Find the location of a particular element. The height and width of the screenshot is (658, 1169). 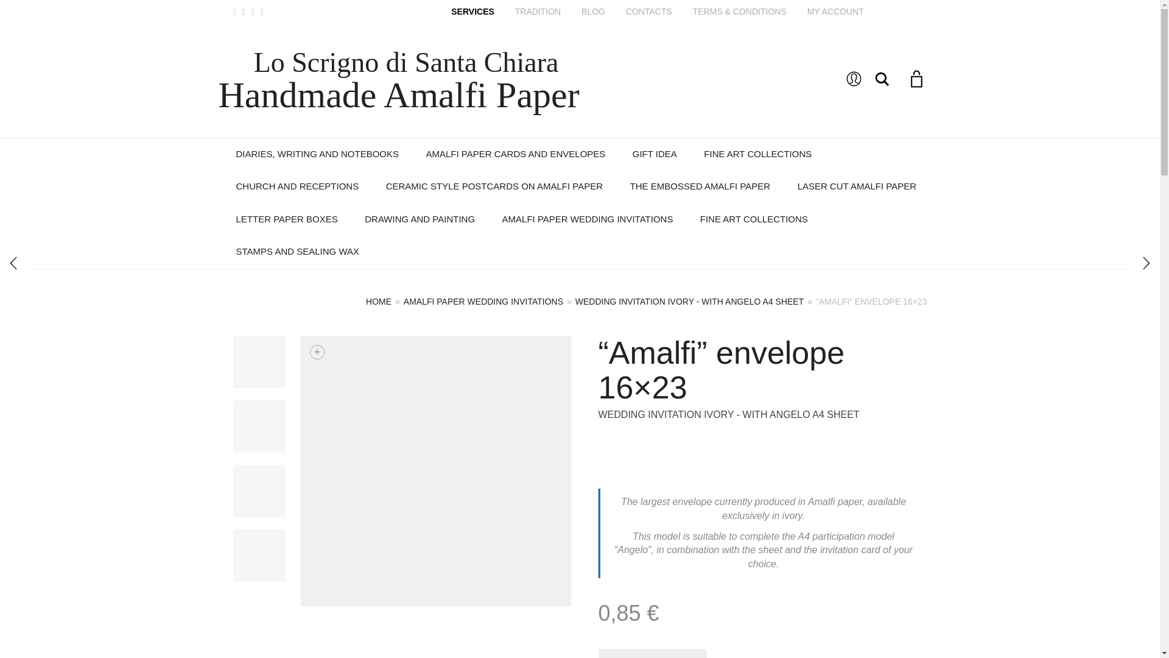

DRAWING AND PAINTING is located at coordinates (420, 219).